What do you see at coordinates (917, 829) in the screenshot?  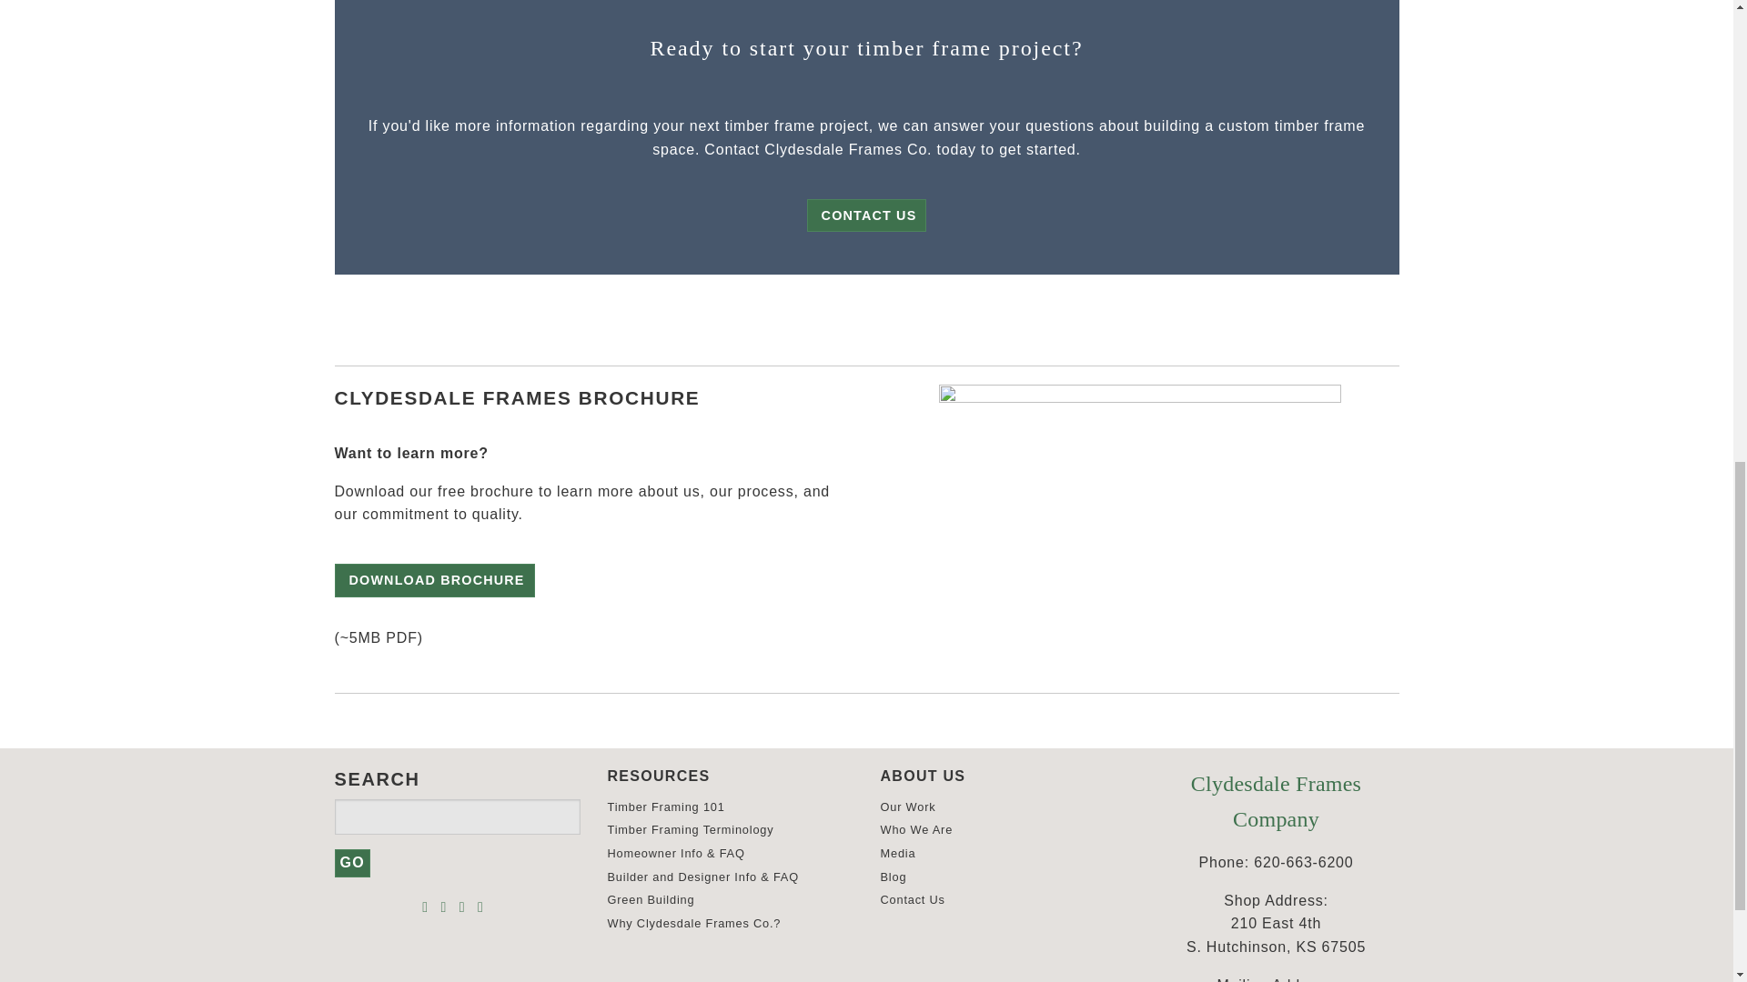 I see `Who We Are` at bounding box center [917, 829].